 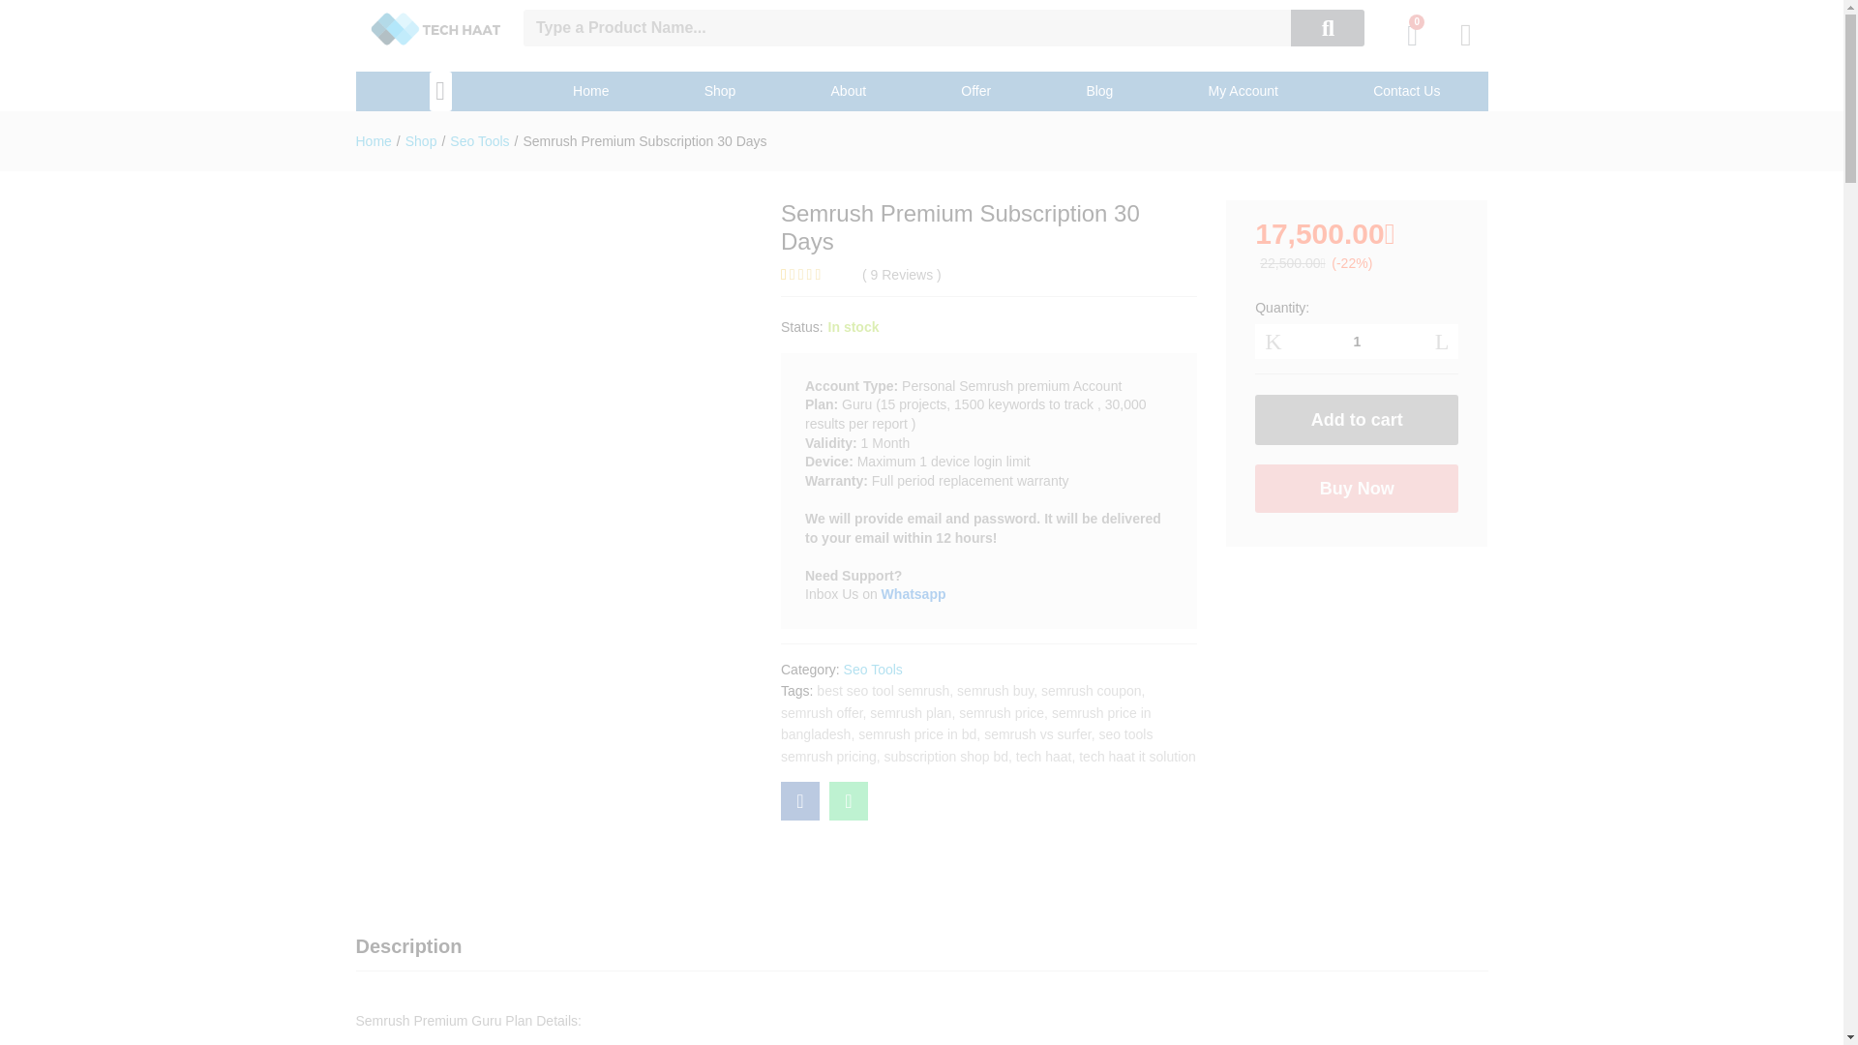 What do you see at coordinates (1244, 91) in the screenshot?
I see `My Account` at bounding box center [1244, 91].